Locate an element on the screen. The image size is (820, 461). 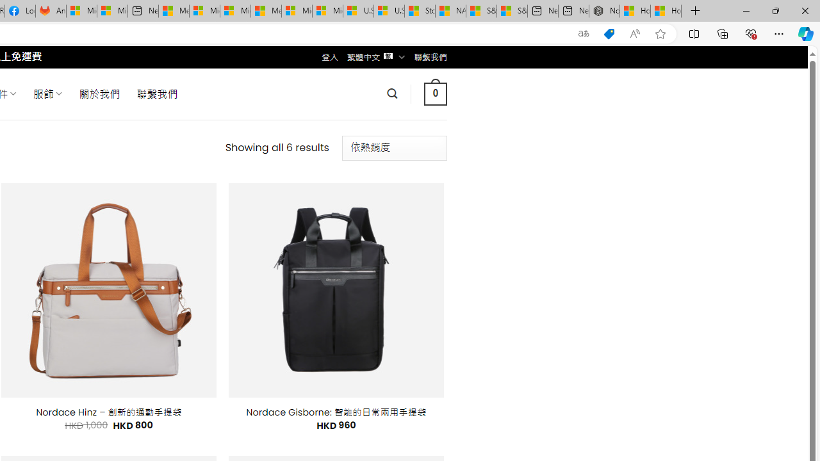
Microsoft account | Privacy is located at coordinates (204, 12).